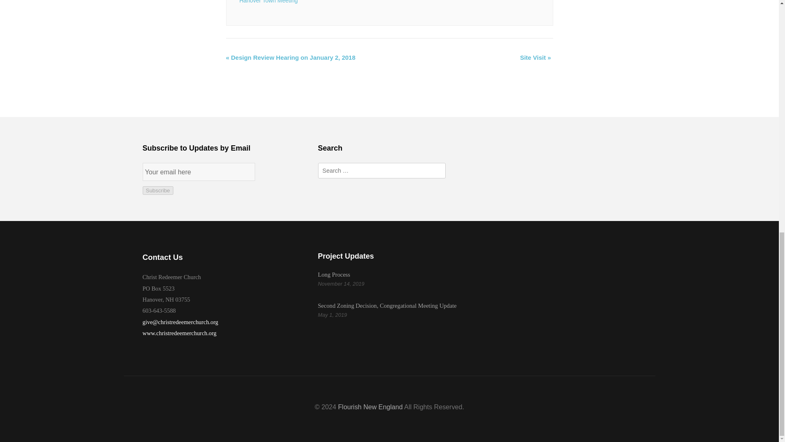 The image size is (785, 442). Describe the element at coordinates (157, 190) in the screenshot. I see `Subscribe` at that location.